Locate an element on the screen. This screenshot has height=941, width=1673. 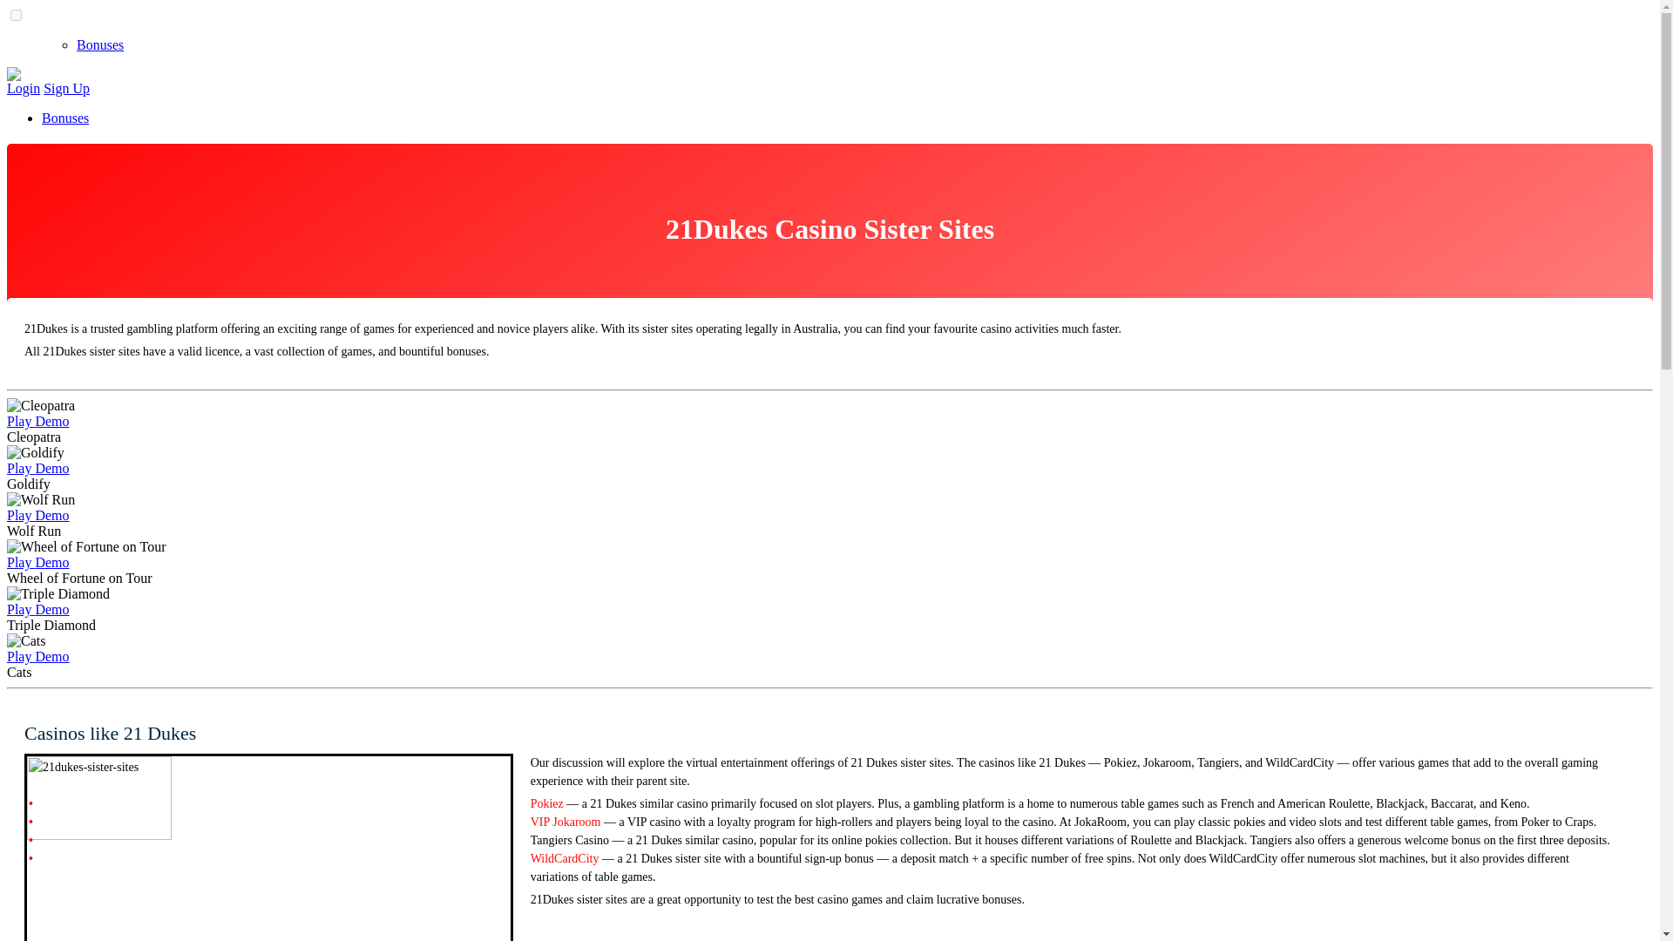
Play is located at coordinates (21, 563).